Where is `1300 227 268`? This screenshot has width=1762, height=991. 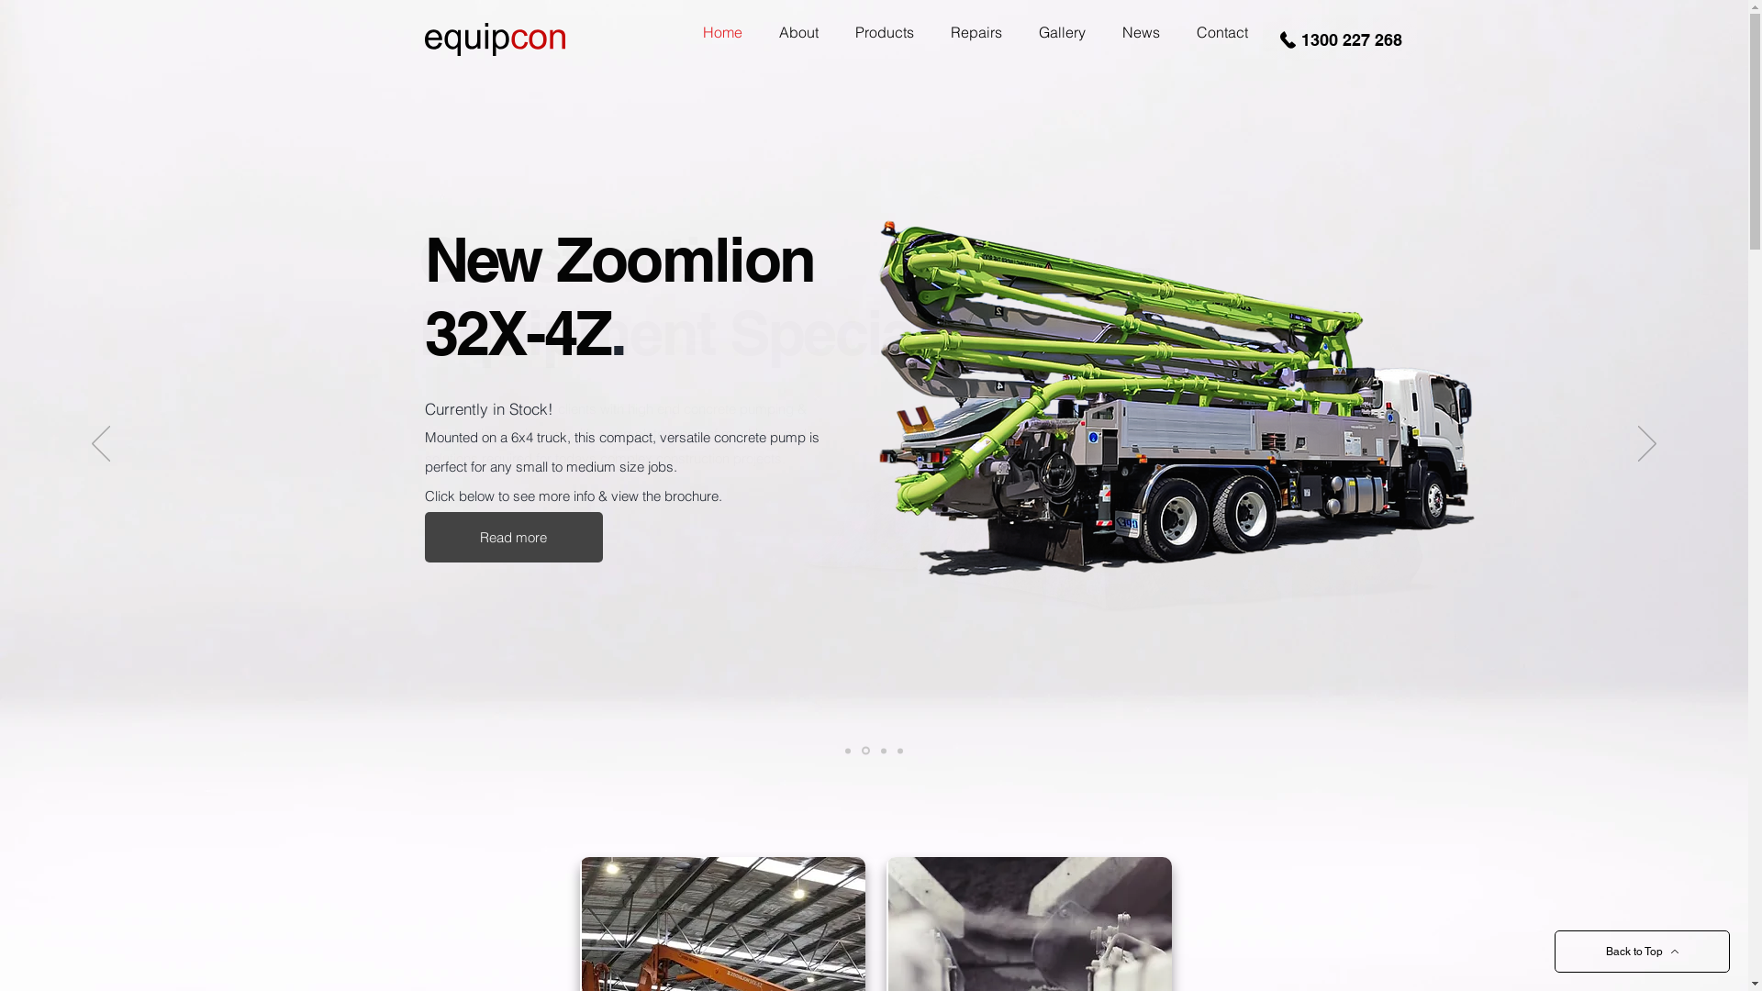 1300 227 268 is located at coordinates (1340, 39).